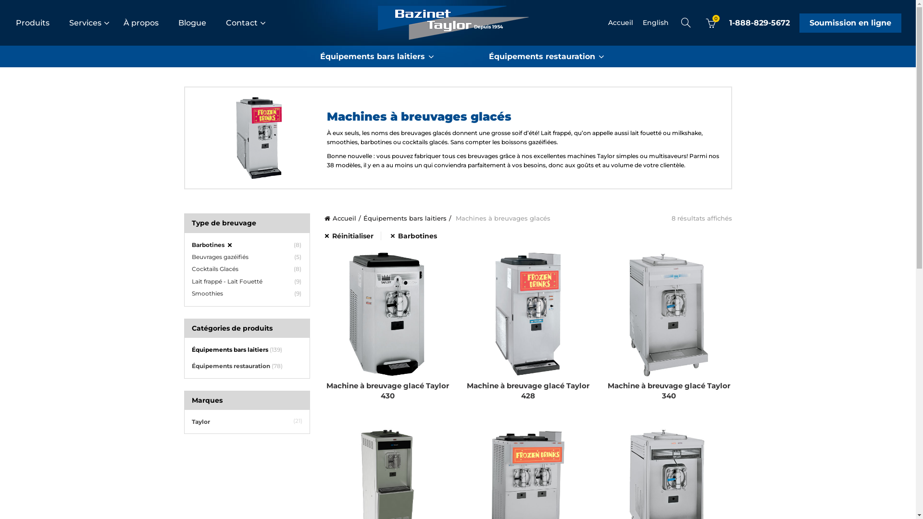 This screenshot has width=923, height=519. What do you see at coordinates (621, 23) in the screenshot?
I see `Accueil` at bounding box center [621, 23].